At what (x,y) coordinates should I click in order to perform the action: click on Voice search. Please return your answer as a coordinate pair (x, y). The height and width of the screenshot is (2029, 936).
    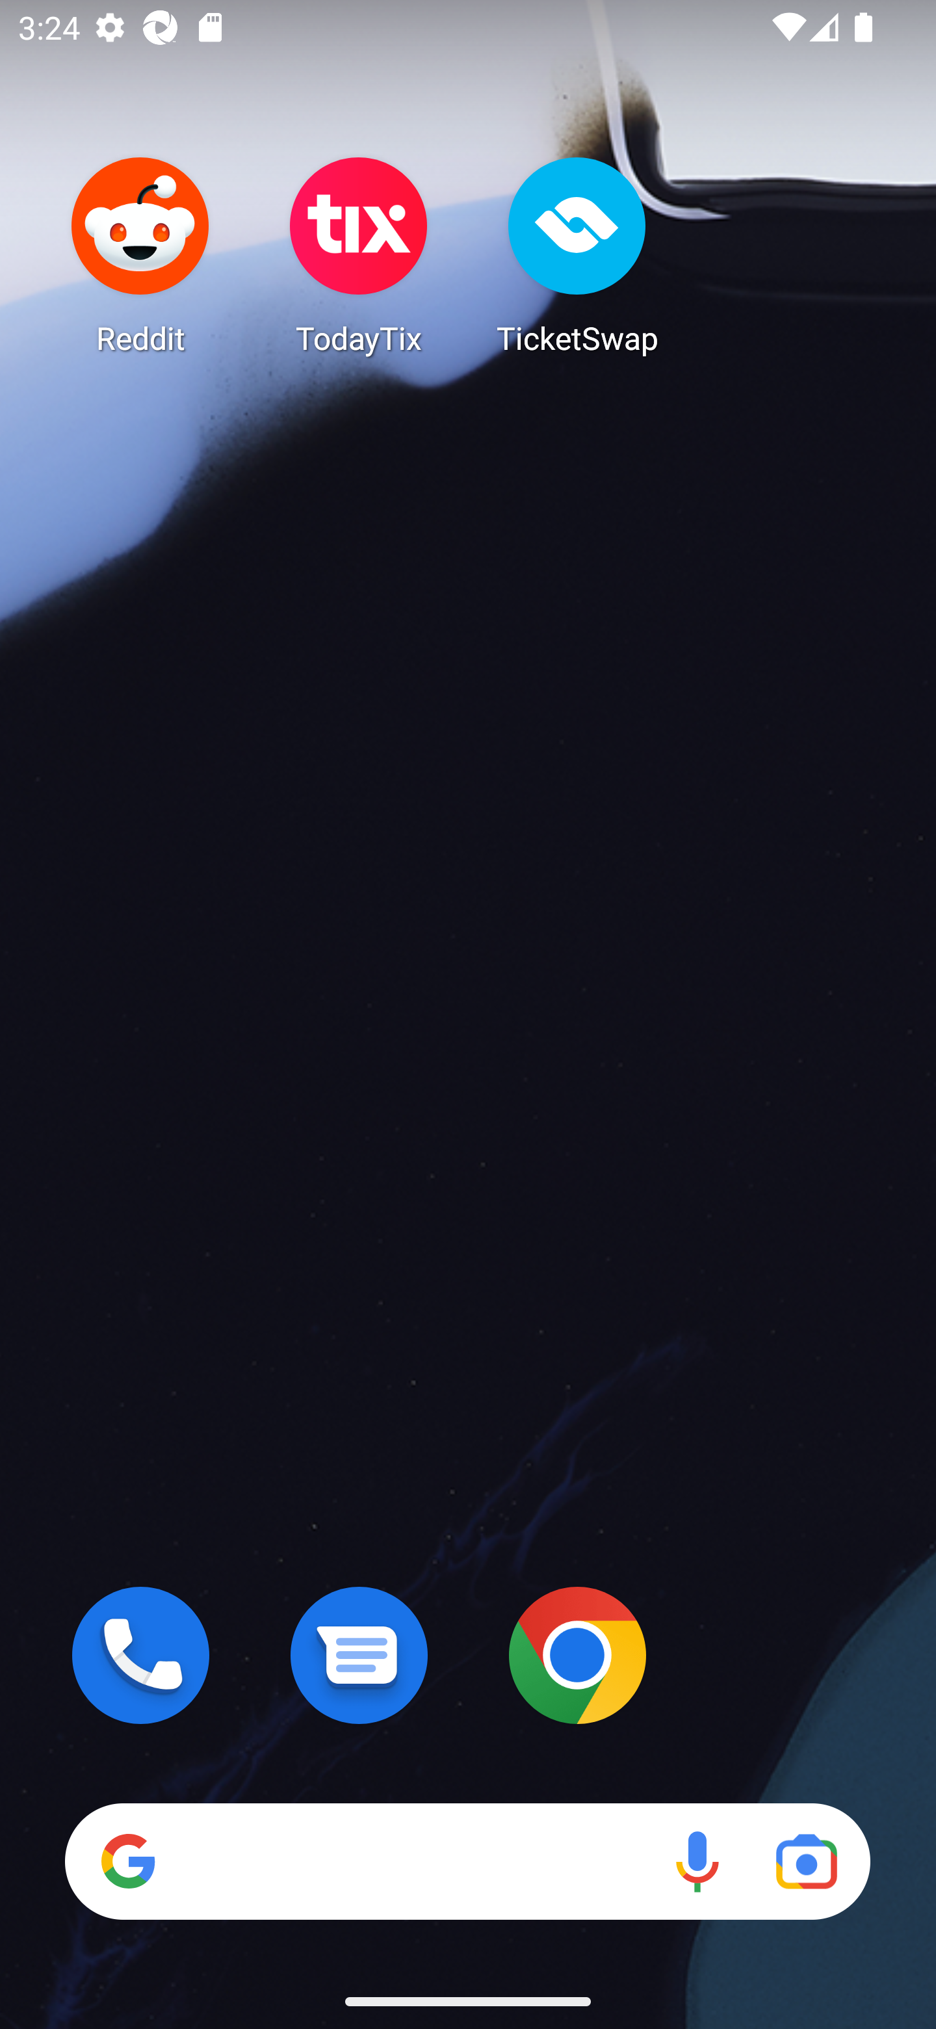
    Looking at the image, I should click on (697, 1861).